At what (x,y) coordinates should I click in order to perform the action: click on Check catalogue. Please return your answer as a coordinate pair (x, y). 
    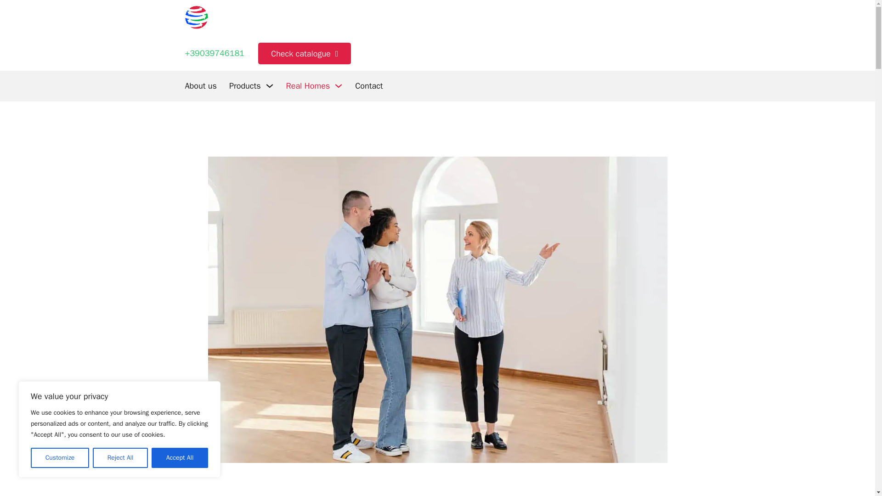
    Looking at the image, I should click on (305, 53).